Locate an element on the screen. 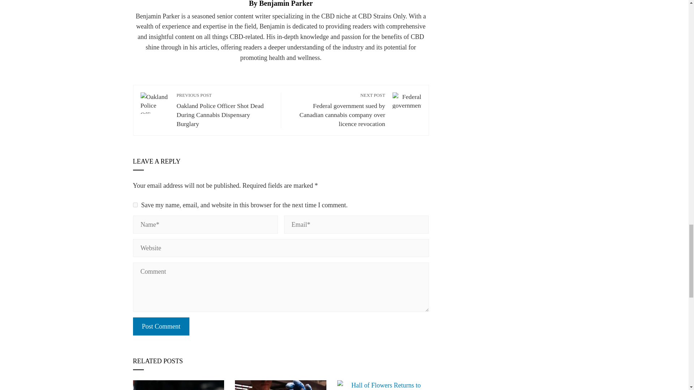 Image resolution: width=694 pixels, height=390 pixels. Post Comment is located at coordinates (161, 326).